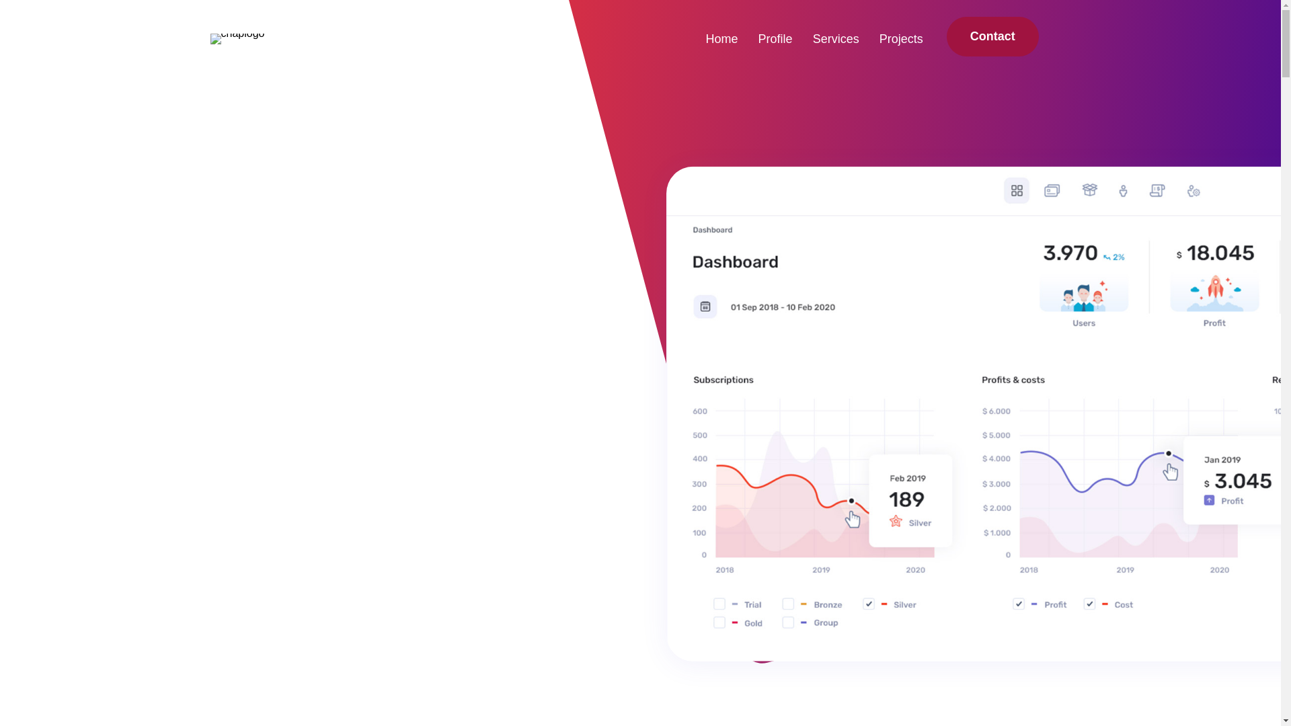 This screenshot has width=1291, height=726. Describe the element at coordinates (901, 39) in the screenshot. I see `Projects` at that location.